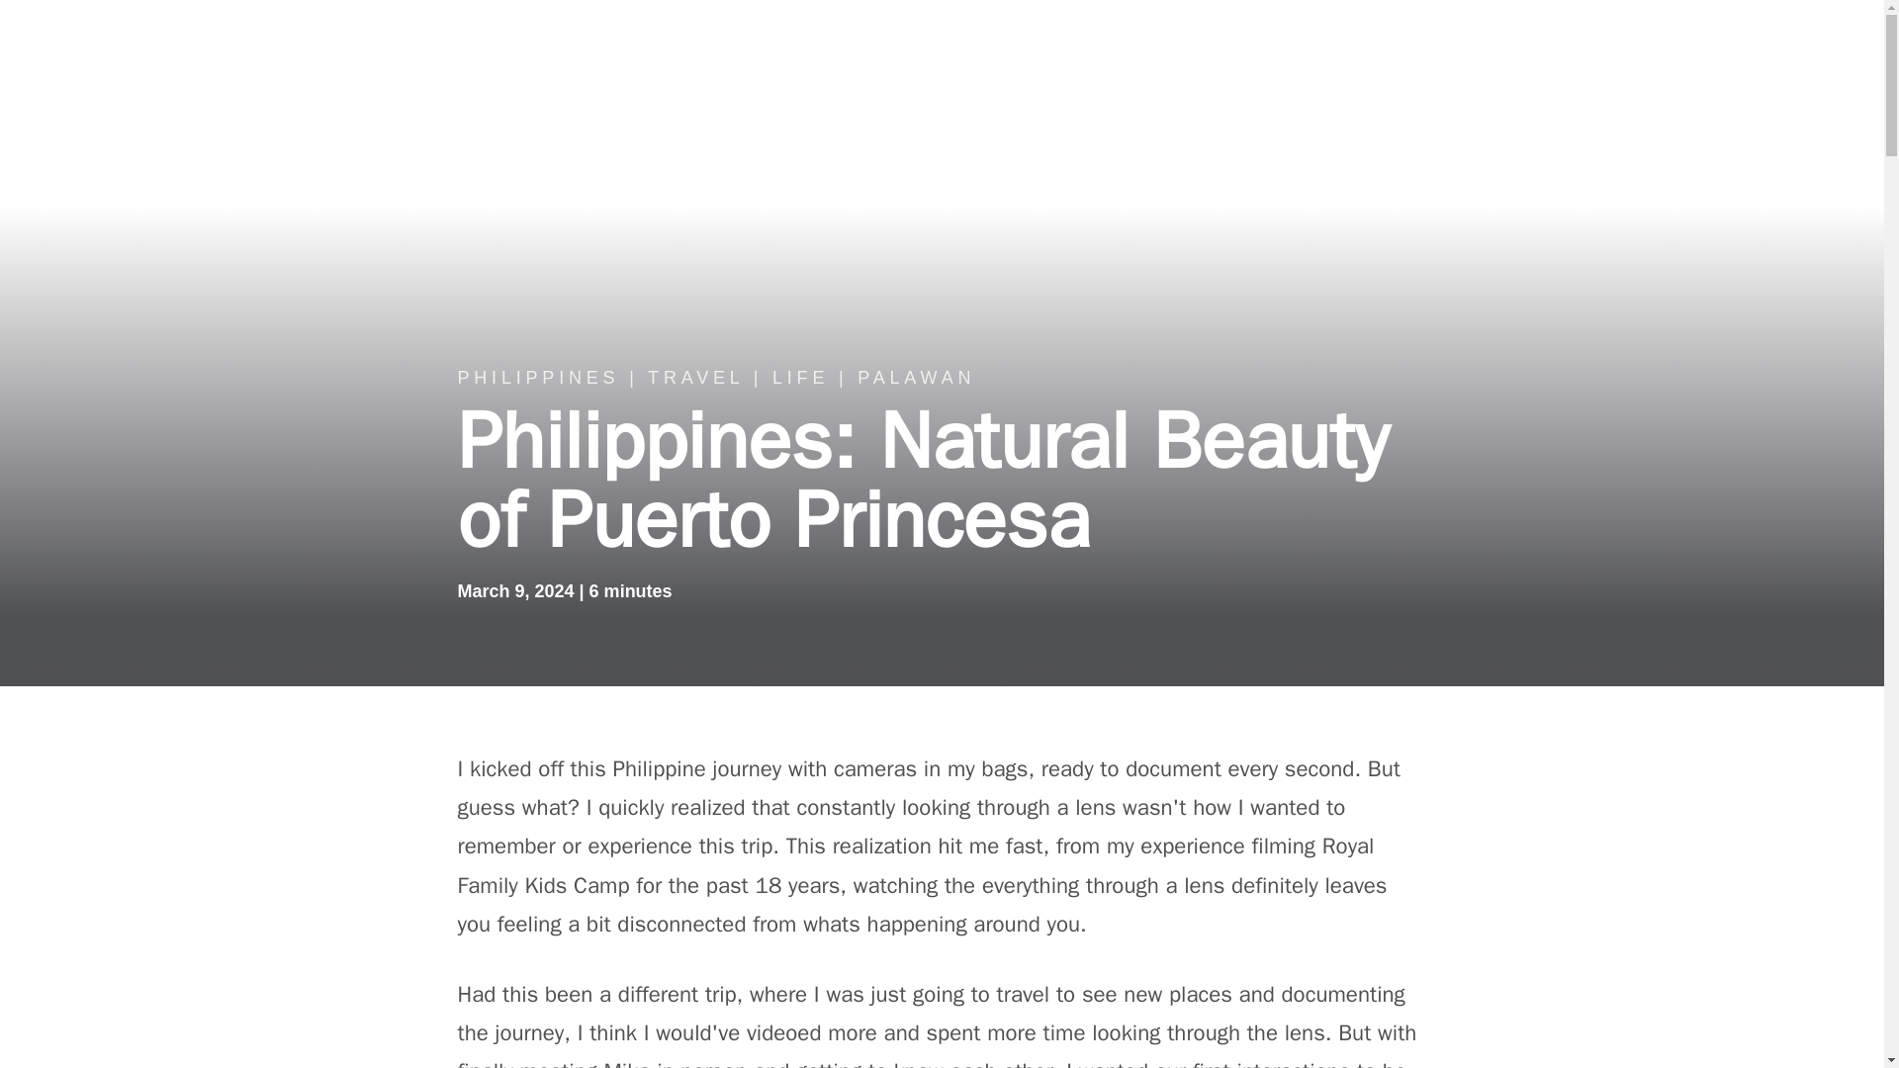 This screenshot has height=1068, width=1899. Describe the element at coordinates (114, 40) in the screenshot. I see `Seth Burnett` at that location.